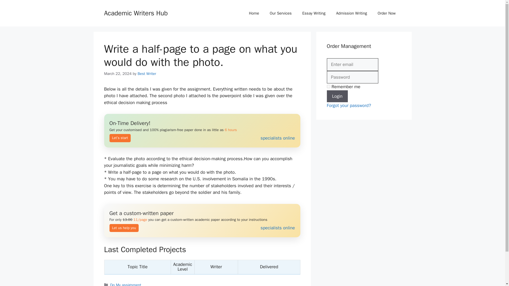 The width and height of the screenshot is (509, 286). I want to click on Our Services, so click(280, 13).